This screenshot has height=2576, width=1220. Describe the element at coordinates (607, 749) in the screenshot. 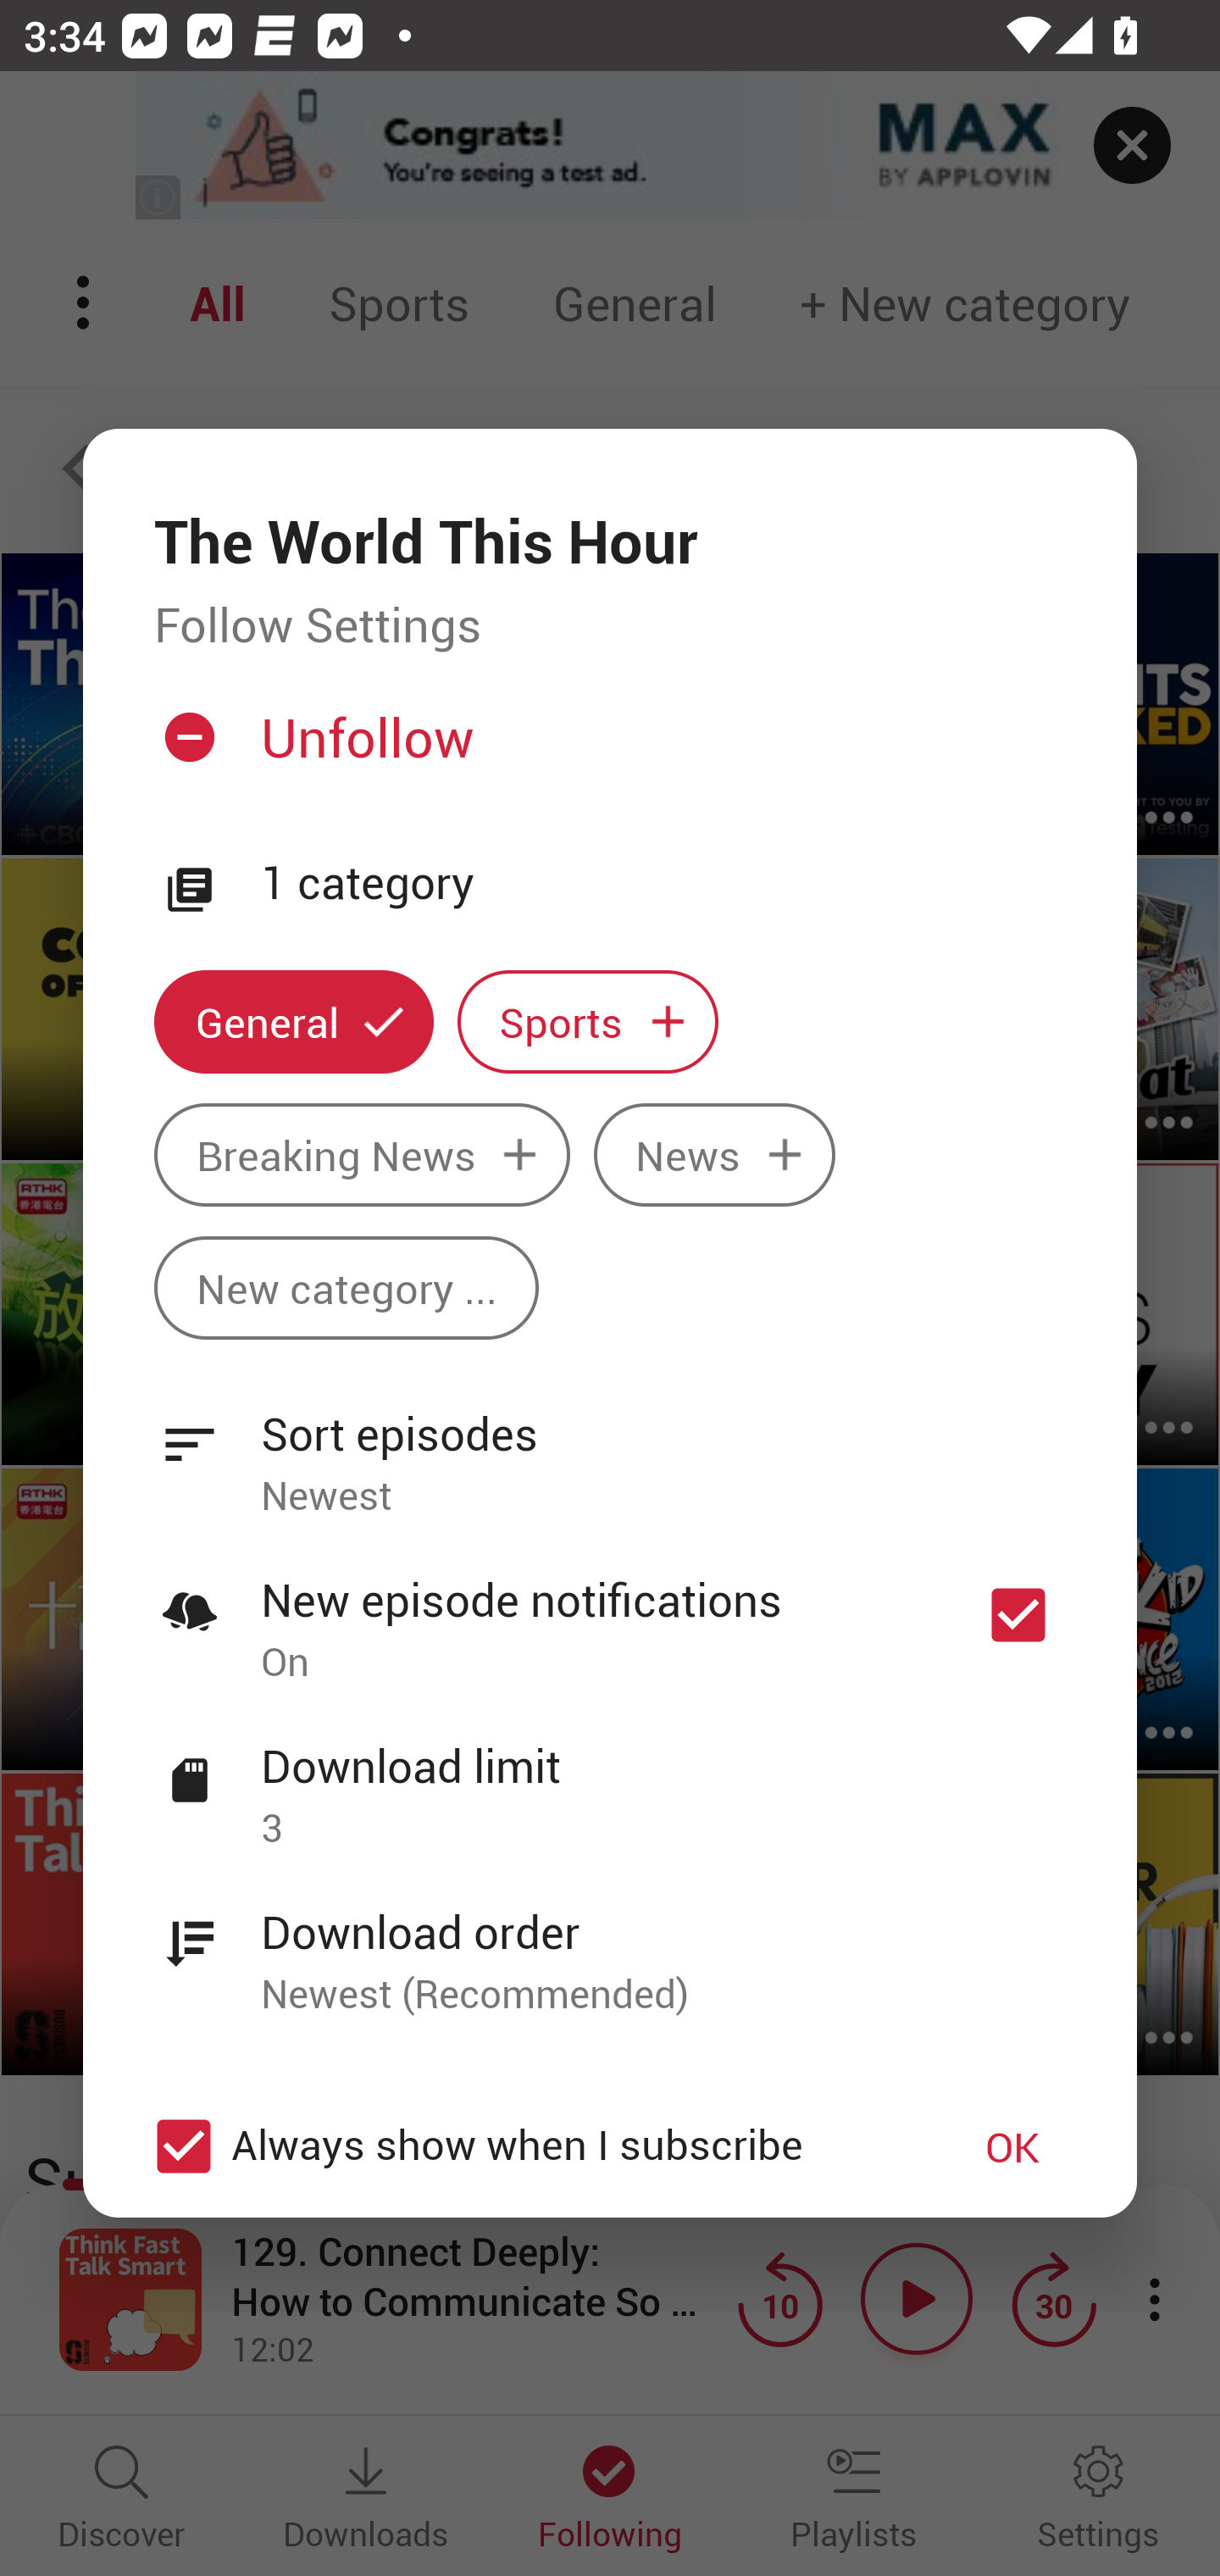

I see `Unfollow` at that location.